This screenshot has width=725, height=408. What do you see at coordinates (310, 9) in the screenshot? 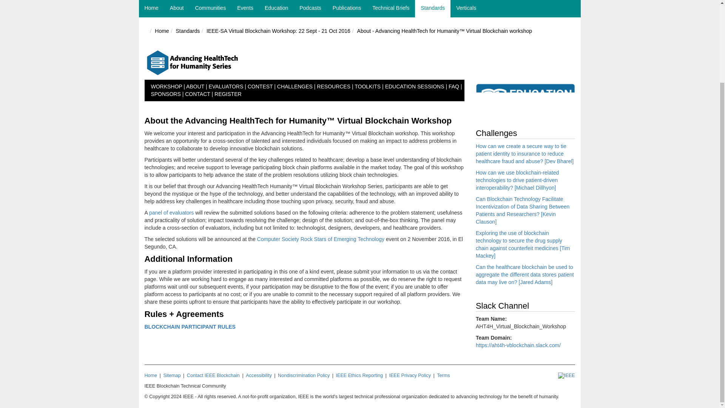
I see `Podcasts` at bounding box center [310, 9].